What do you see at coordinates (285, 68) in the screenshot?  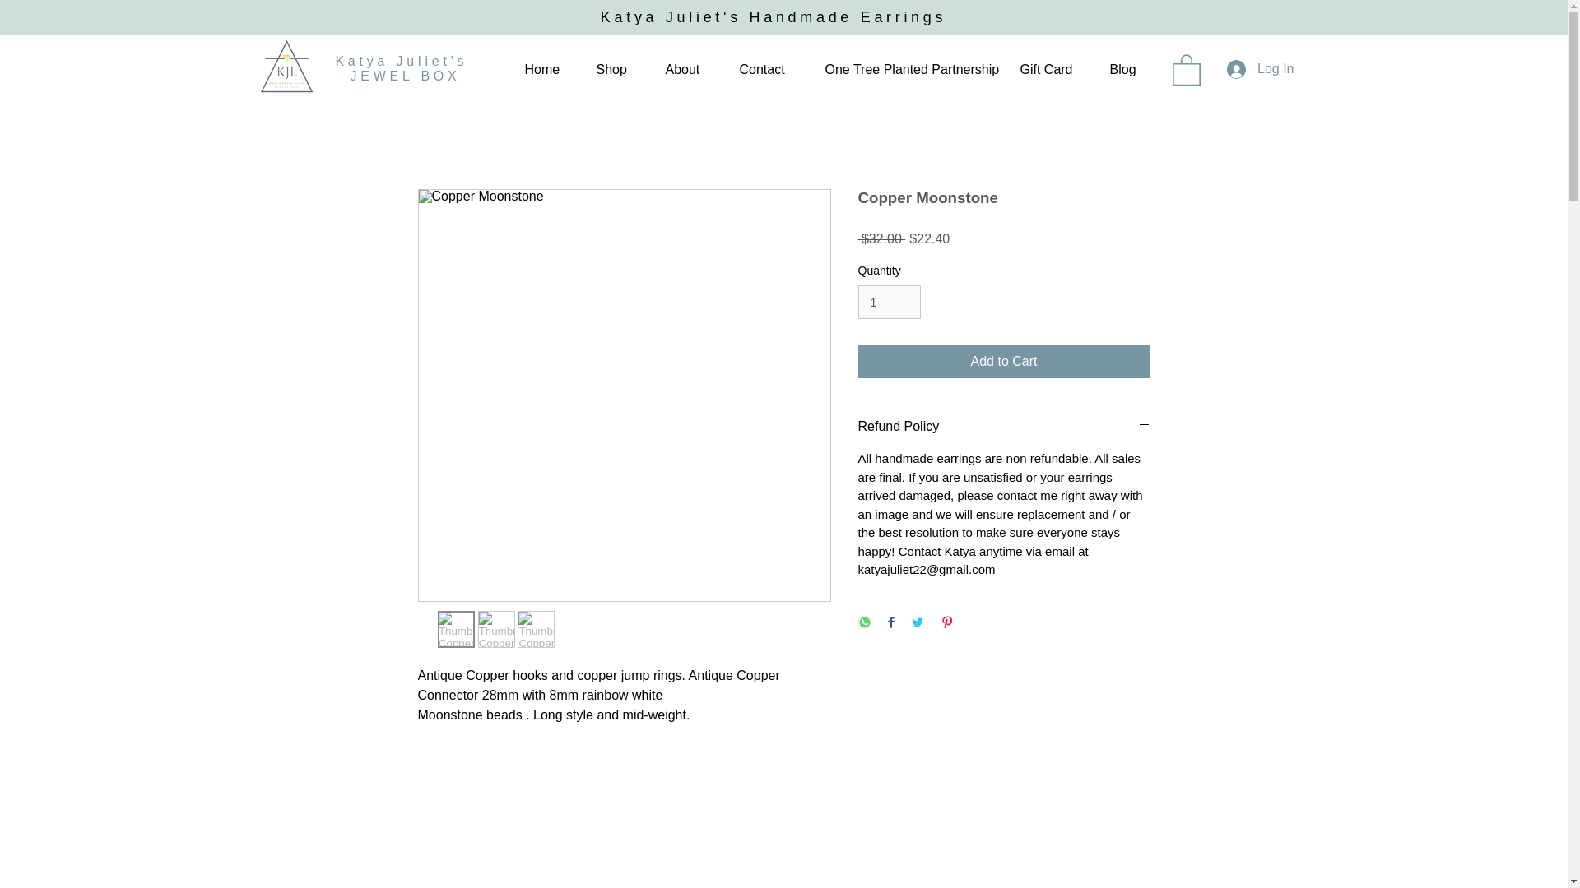 I see `KJL Logo` at bounding box center [285, 68].